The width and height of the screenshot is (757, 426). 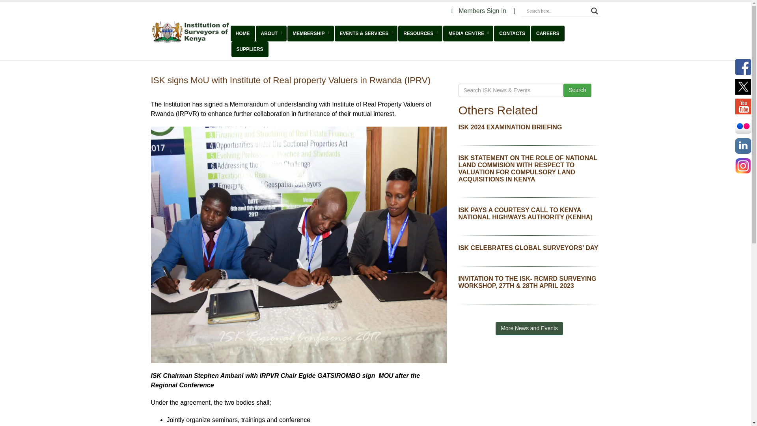 What do you see at coordinates (271, 33) in the screenshot?
I see `ABOUT` at bounding box center [271, 33].